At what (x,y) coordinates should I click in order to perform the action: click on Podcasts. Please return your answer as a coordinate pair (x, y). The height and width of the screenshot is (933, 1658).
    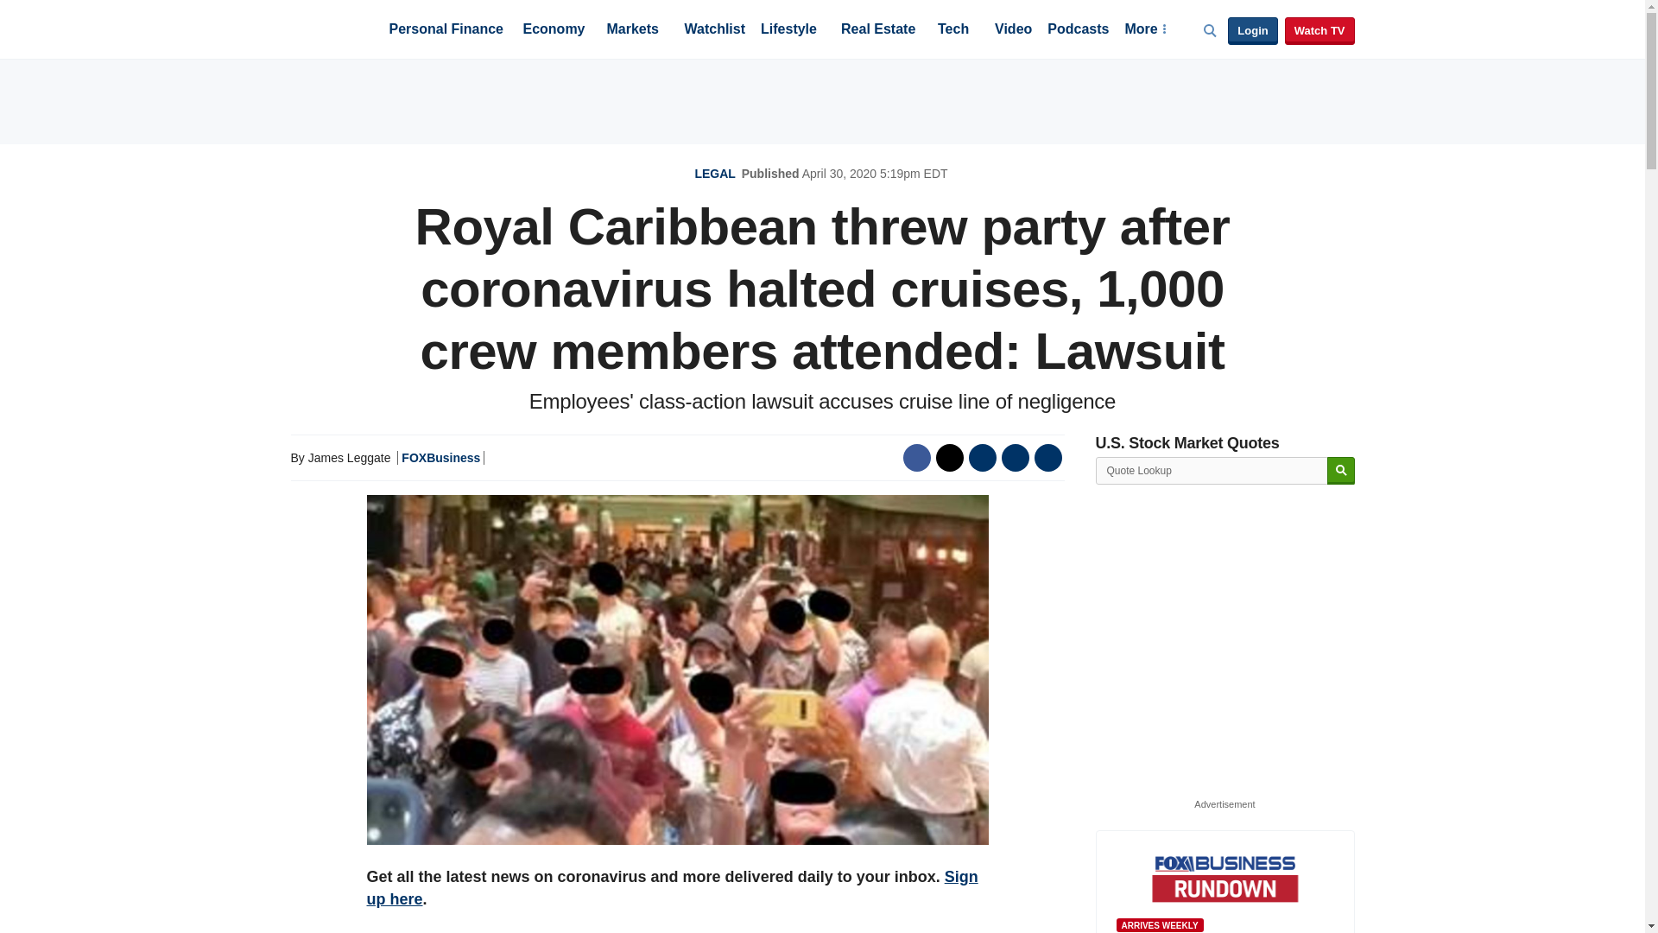
    Looking at the image, I should click on (1078, 30).